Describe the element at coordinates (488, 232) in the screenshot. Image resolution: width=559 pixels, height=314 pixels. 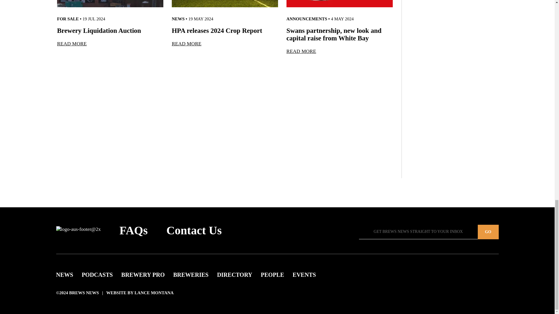
I see `Go` at that location.